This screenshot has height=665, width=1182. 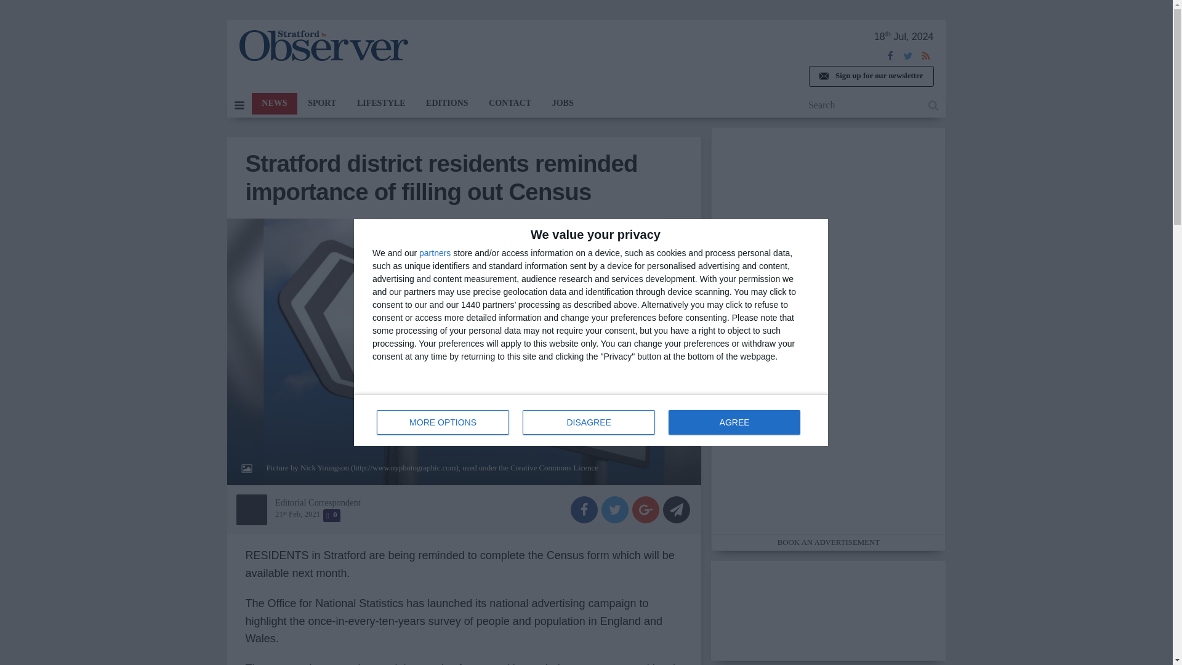 I want to click on AGREE, so click(x=323, y=46).